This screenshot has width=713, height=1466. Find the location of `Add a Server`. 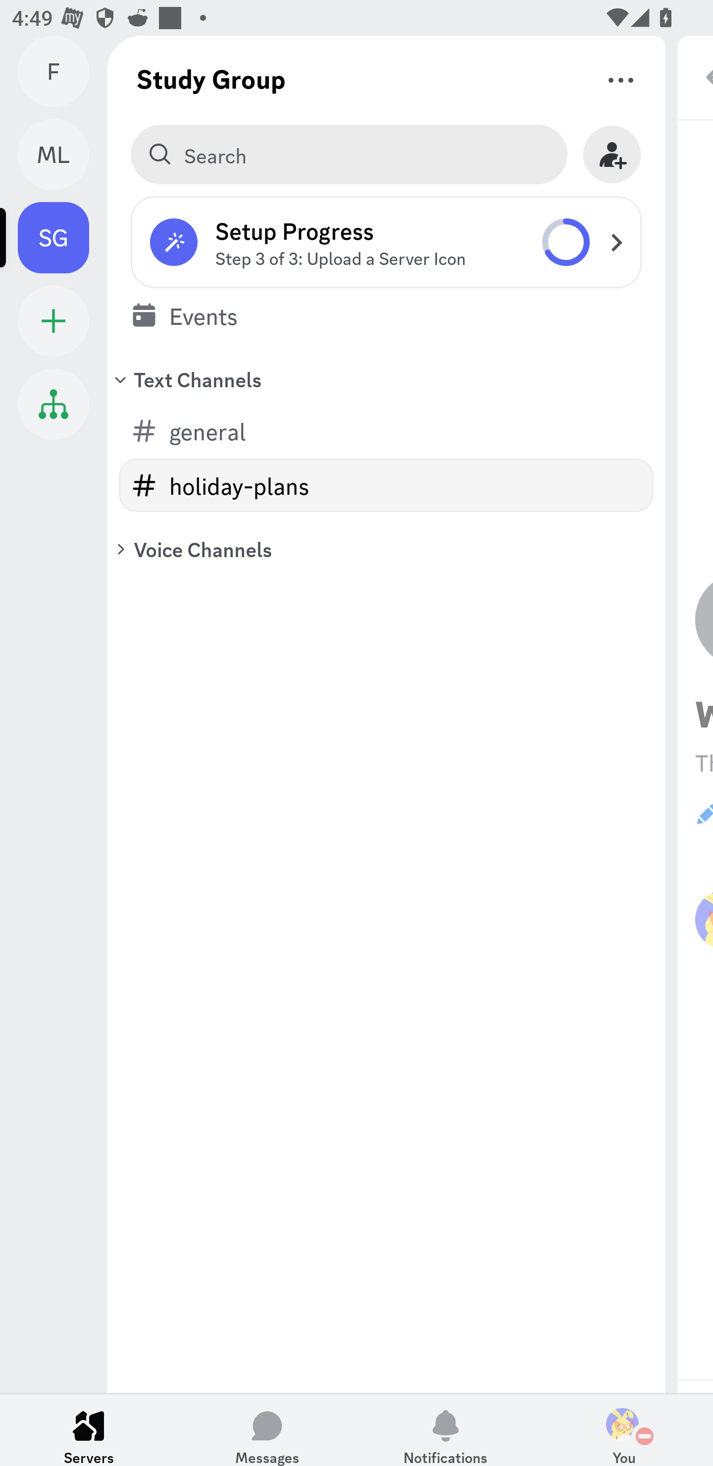

Add a Server is located at coordinates (53, 321).